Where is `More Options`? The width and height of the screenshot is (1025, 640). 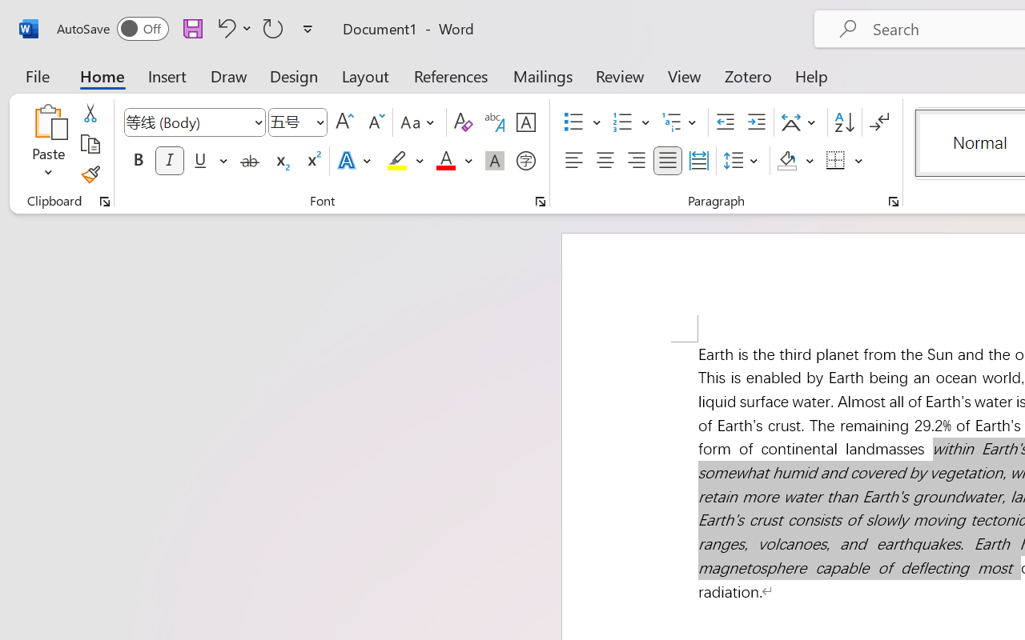
More Options is located at coordinates (73, 108).